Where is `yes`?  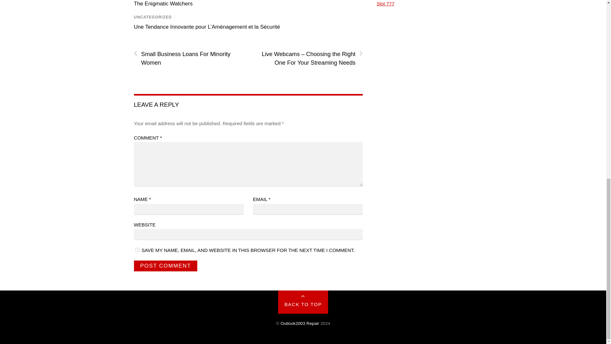 yes is located at coordinates (137, 250).